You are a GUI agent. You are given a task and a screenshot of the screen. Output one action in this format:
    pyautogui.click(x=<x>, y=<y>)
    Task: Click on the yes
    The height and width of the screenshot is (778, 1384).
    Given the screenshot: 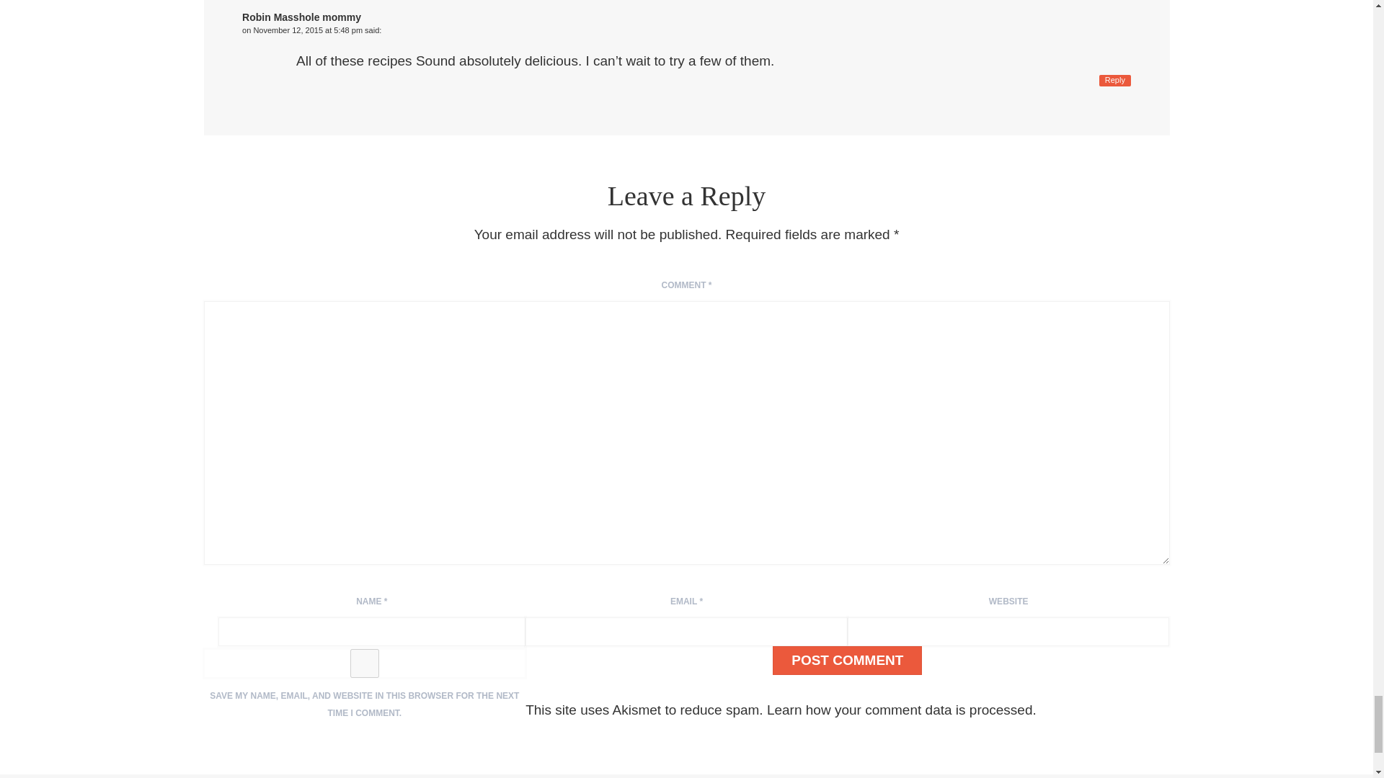 What is the action you would take?
    pyautogui.click(x=365, y=663)
    